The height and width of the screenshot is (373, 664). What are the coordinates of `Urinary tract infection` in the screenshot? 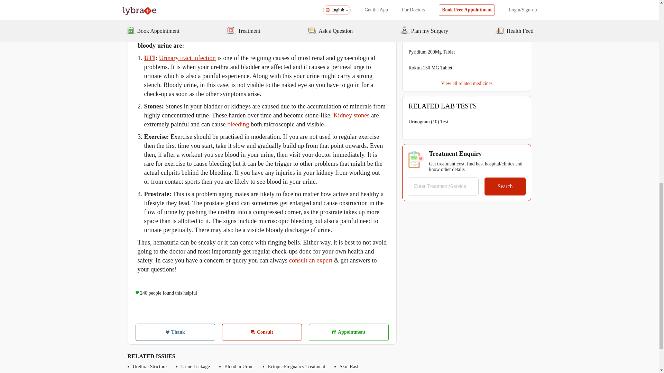 It's located at (187, 58).